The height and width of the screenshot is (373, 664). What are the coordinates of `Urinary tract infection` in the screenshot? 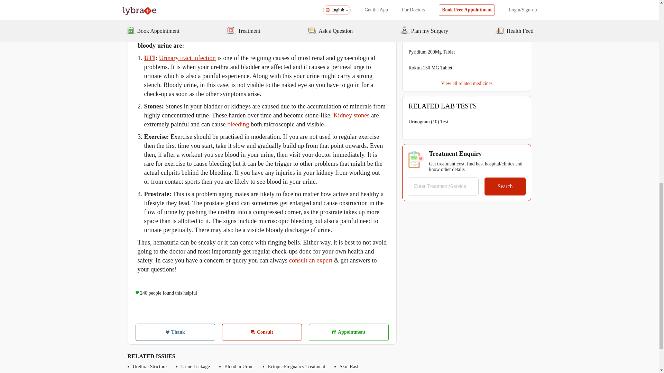 It's located at (187, 58).